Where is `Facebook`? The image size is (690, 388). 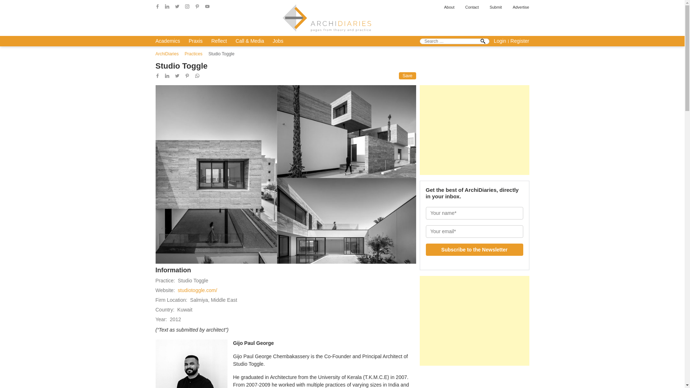 Facebook is located at coordinates (157, 76).